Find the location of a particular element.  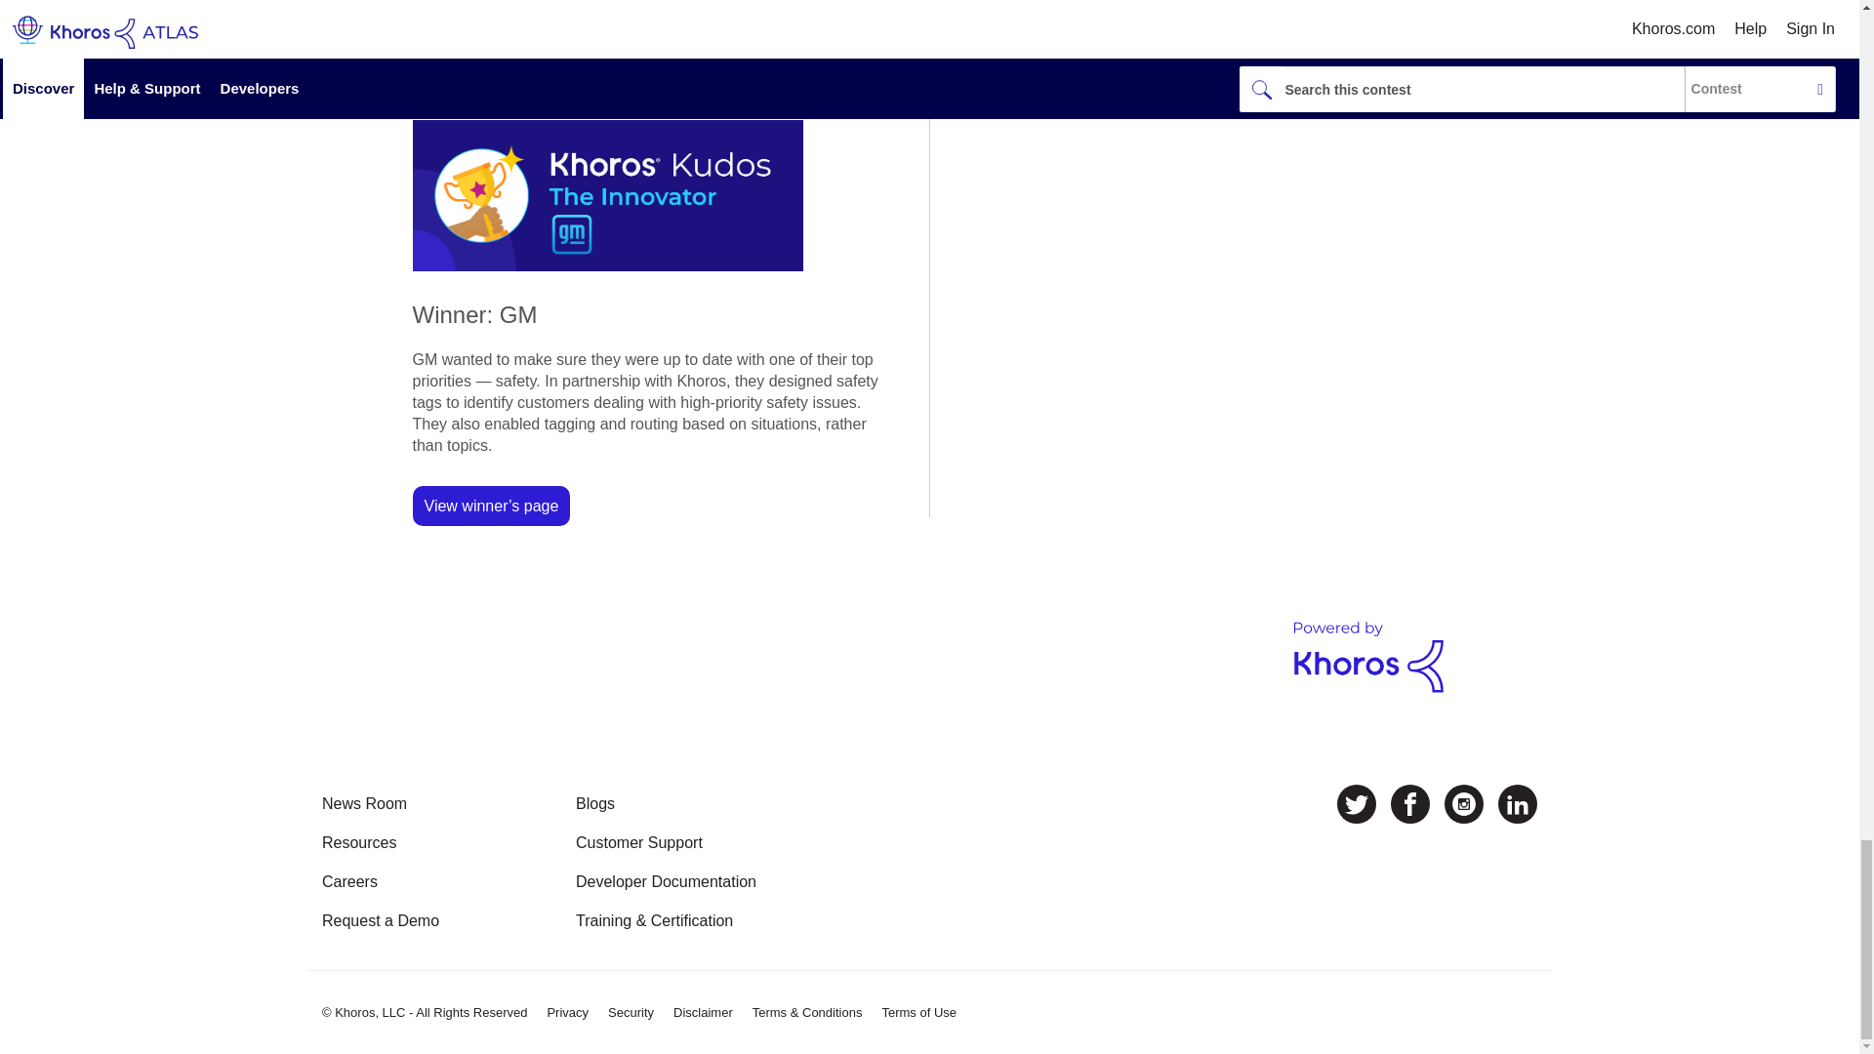

linkedin is located at coordinates (1517, 804).